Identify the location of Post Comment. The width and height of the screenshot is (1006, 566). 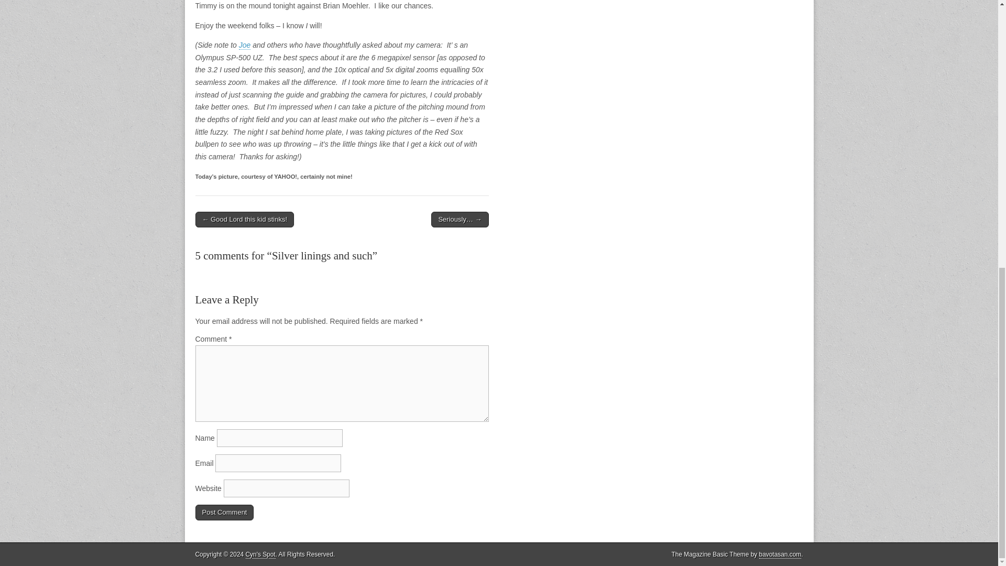
(224, 513).